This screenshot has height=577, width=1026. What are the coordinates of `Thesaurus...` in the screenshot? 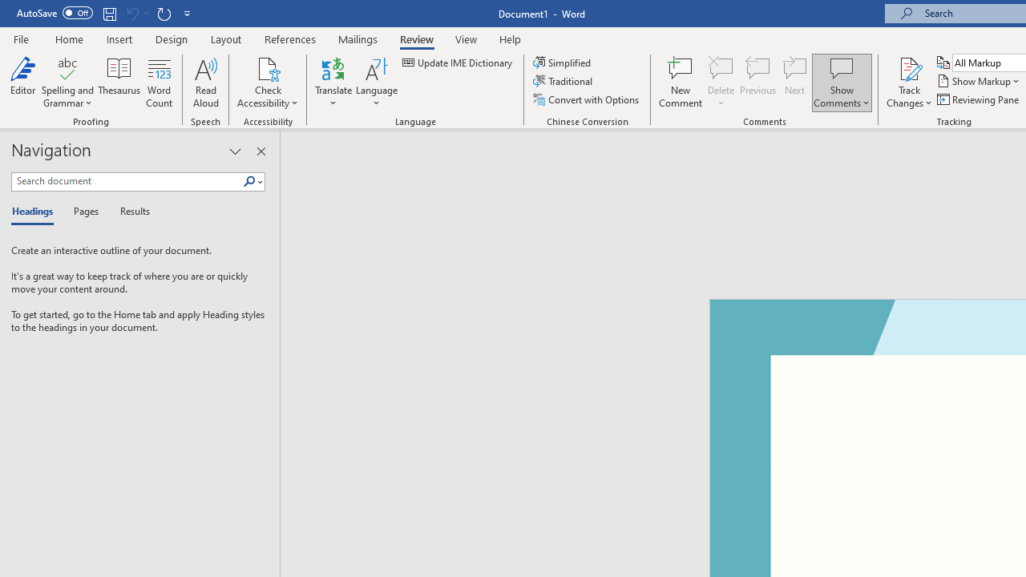 It's located at (119, 82).